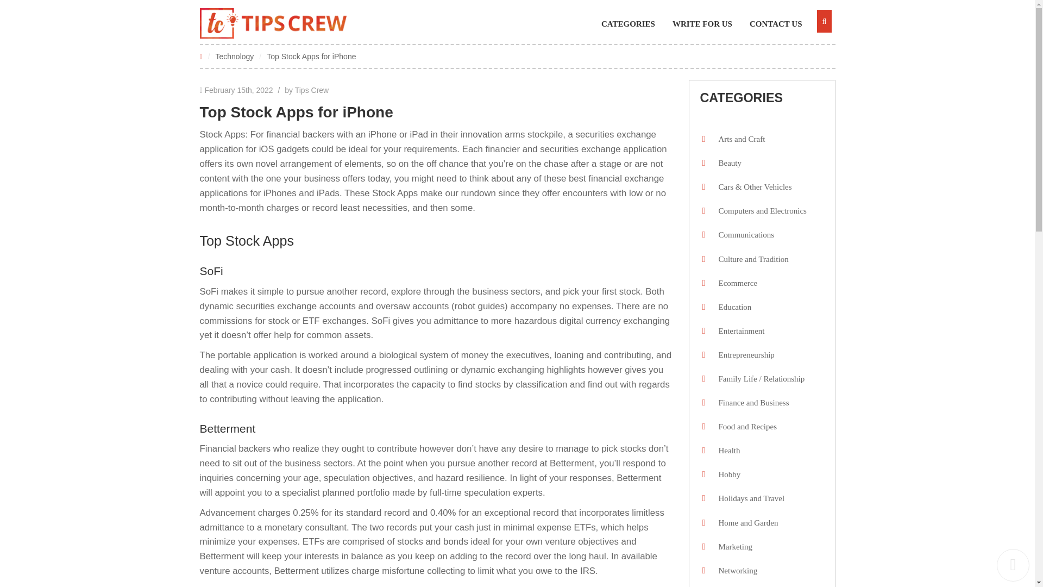 This screenshot has width=1043, height=587. Describe the element at coordinates (235, 56) in the screenshot. I see `Technology` at that location.